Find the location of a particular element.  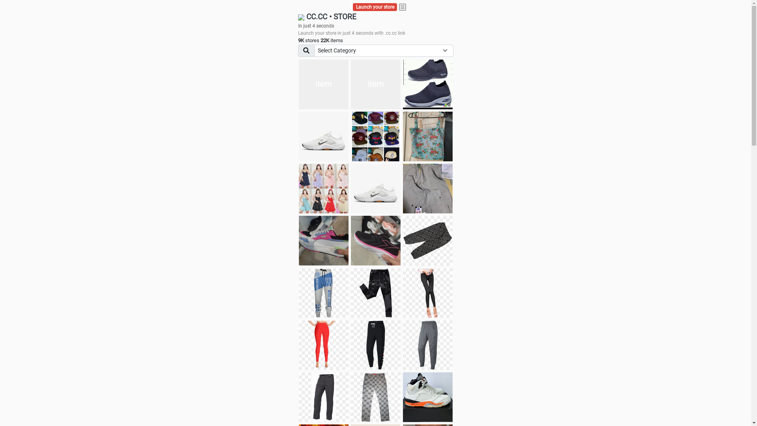

Pant is located at coordinates (376, 397).